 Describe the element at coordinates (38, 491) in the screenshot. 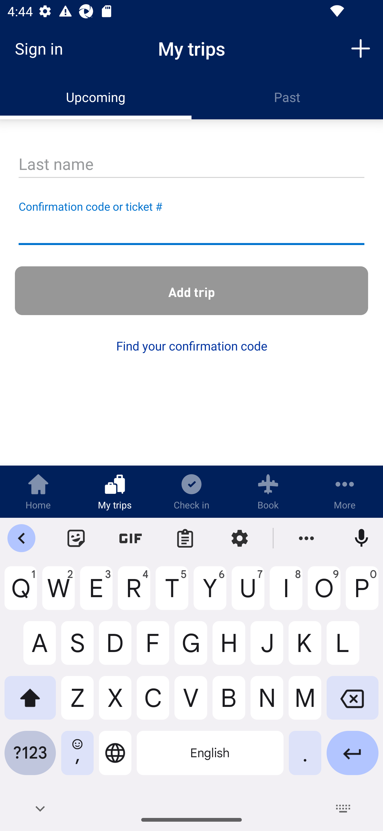

I see `Home` at that location.